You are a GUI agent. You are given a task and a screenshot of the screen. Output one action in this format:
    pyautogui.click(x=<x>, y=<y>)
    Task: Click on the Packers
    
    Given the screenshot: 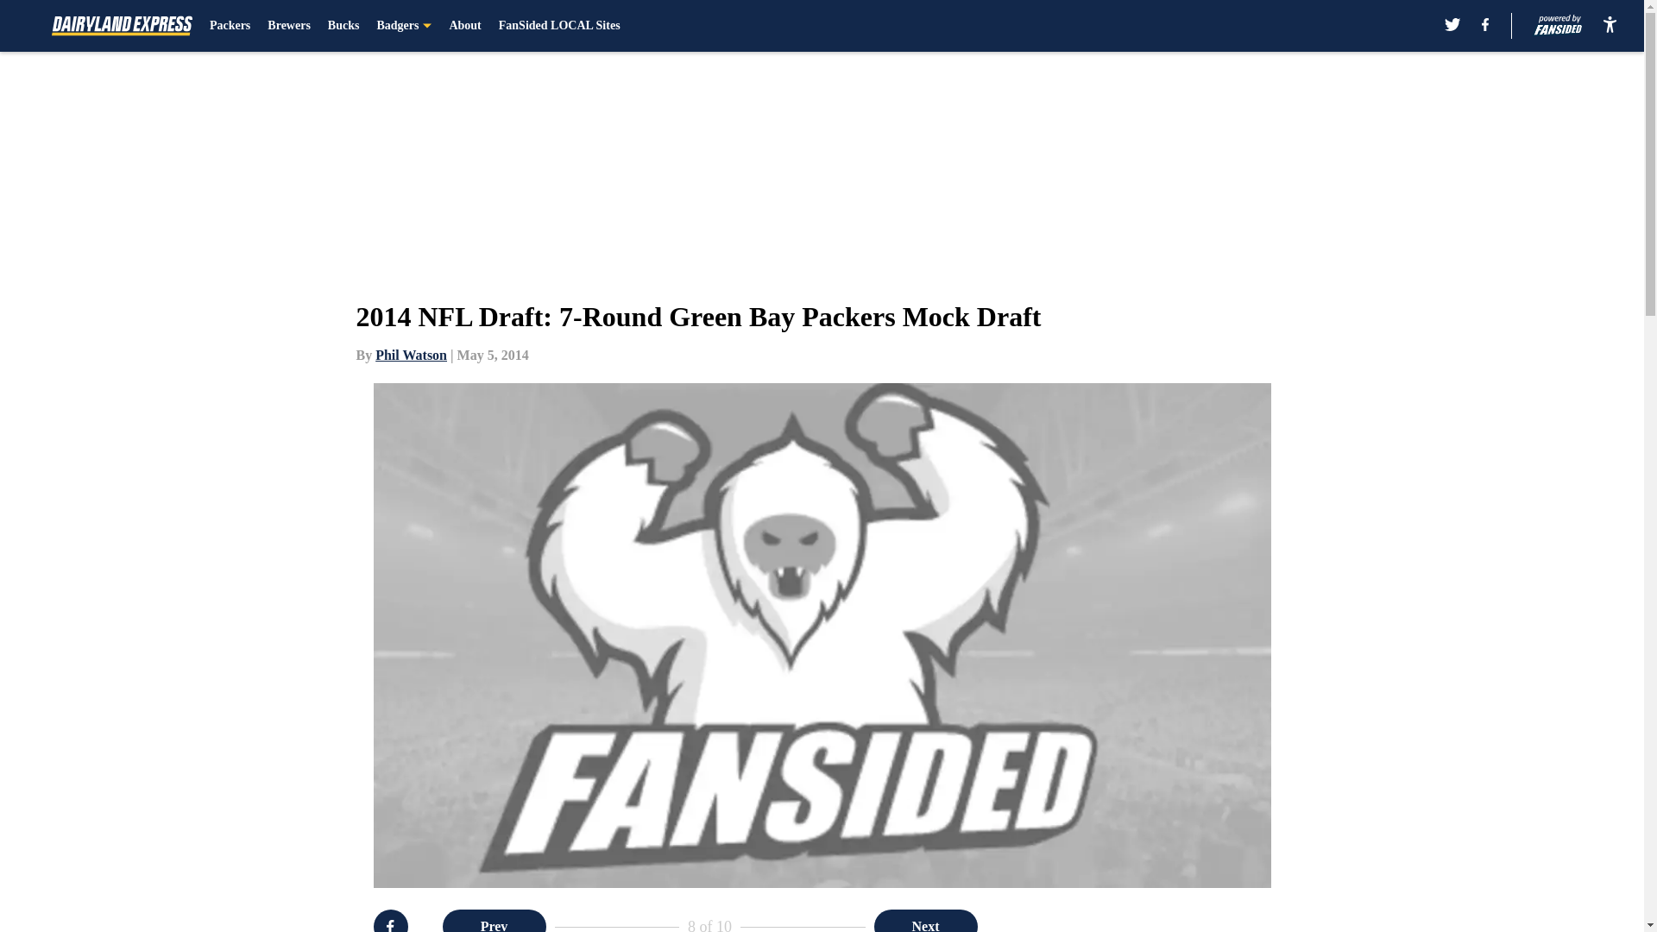 What is the action you would take?
    pyautogui.click(x=230, y=26)
    